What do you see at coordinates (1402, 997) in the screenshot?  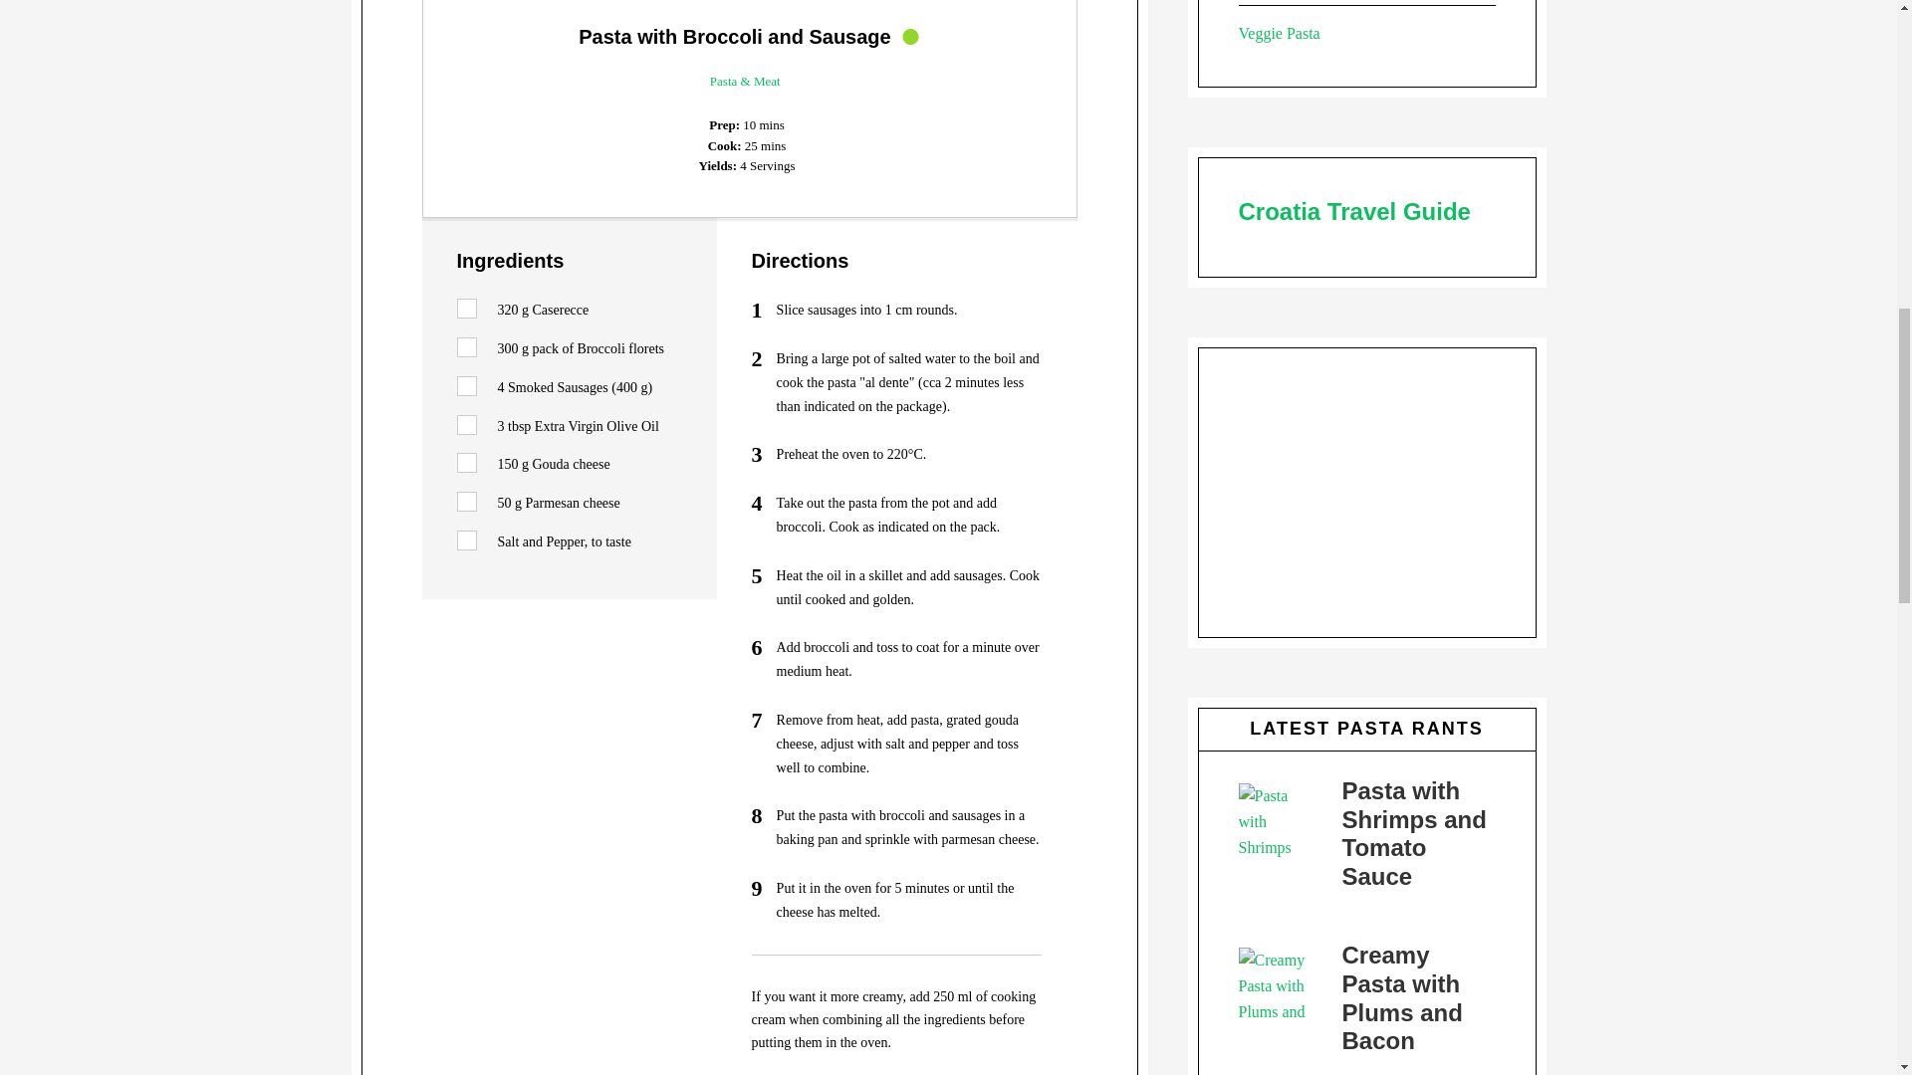 I see `Creamy Pasta with Plums and Bacon` at bounding box center [1402, 997].